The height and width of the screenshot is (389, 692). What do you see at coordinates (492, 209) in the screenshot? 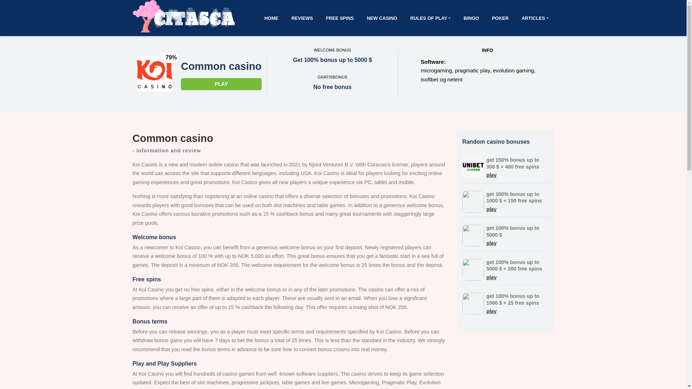
I see `play` at bounding box center [492, 209].